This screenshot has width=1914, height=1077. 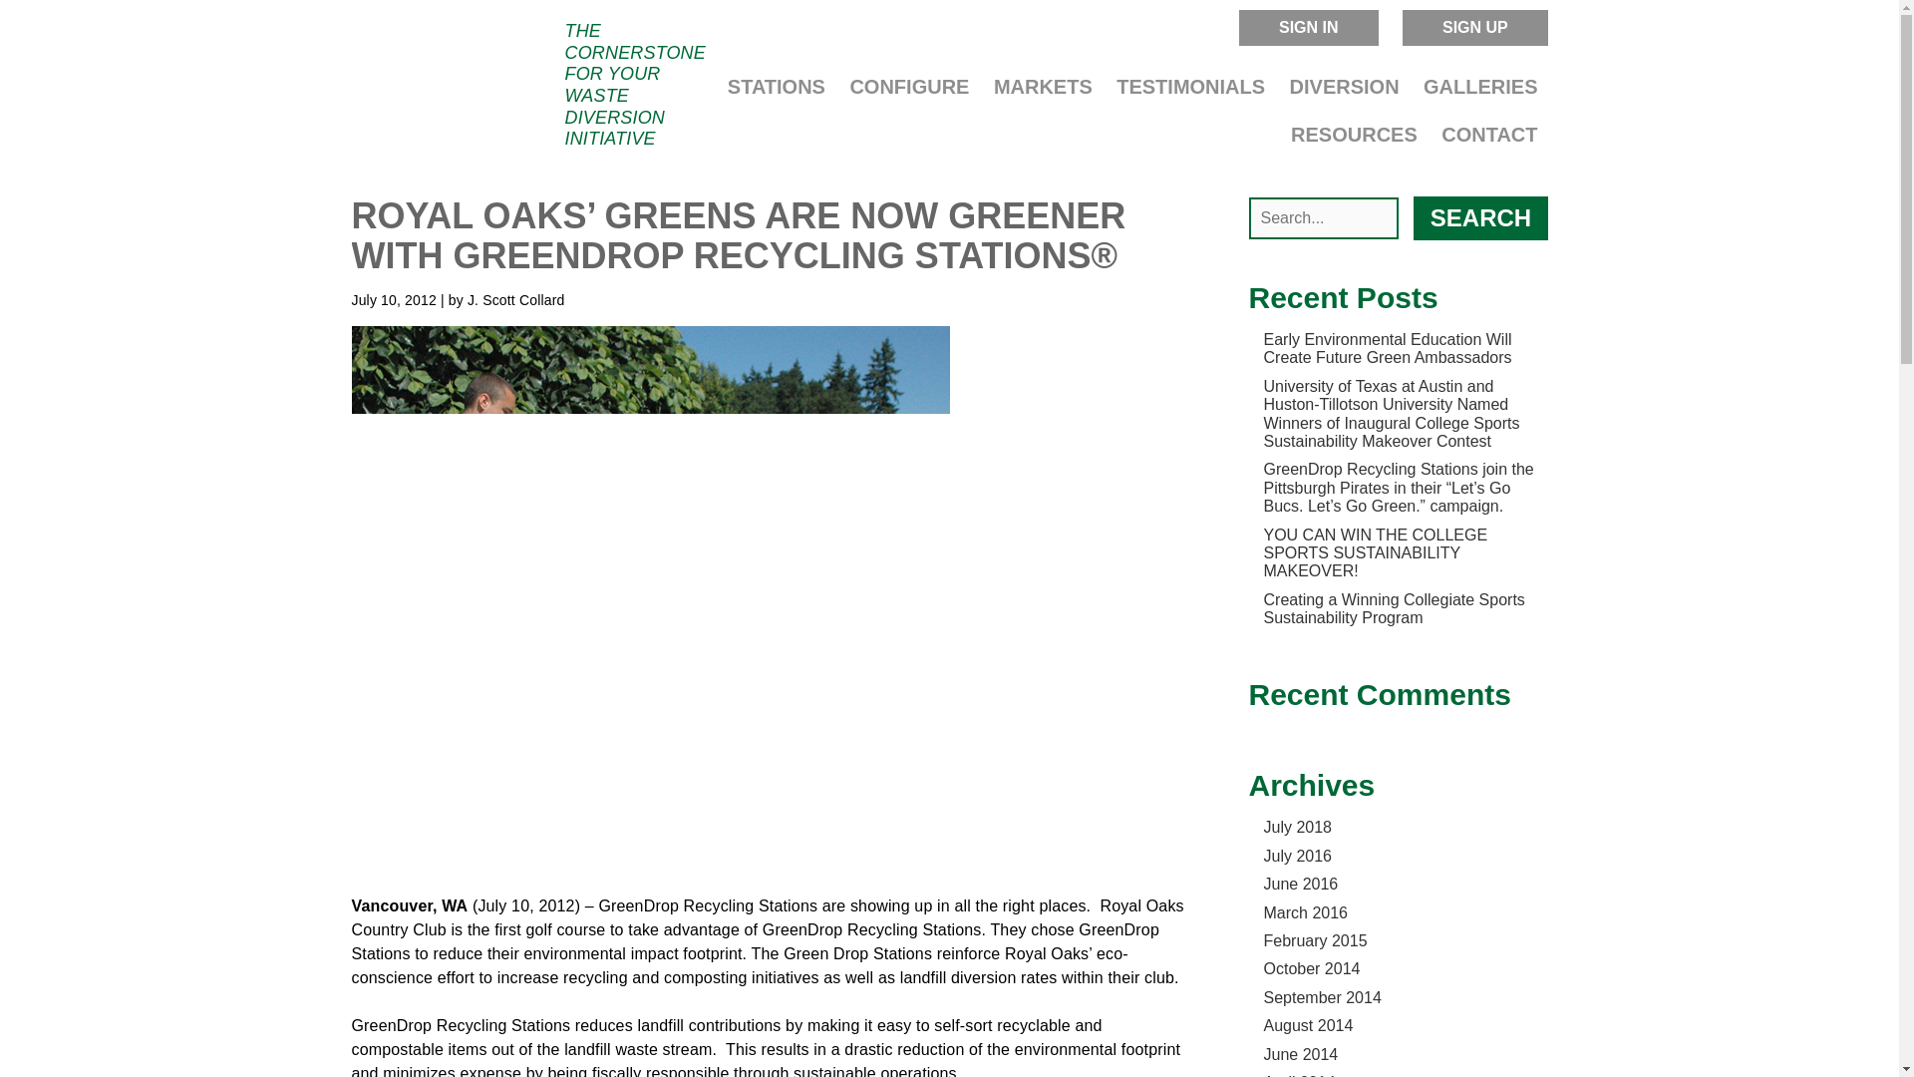 I want to click on SIGN UP, so click(x=1475, y=28).